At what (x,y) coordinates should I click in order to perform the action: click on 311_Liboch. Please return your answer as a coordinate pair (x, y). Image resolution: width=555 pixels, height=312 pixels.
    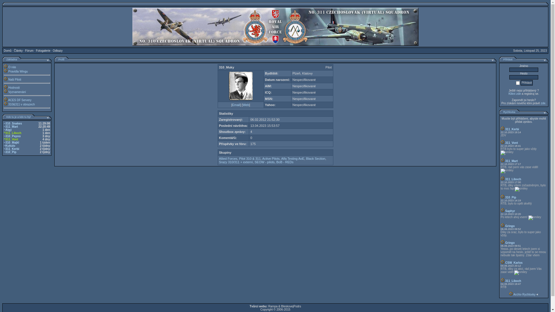
    Looking at the image, I should click on (513, 179).